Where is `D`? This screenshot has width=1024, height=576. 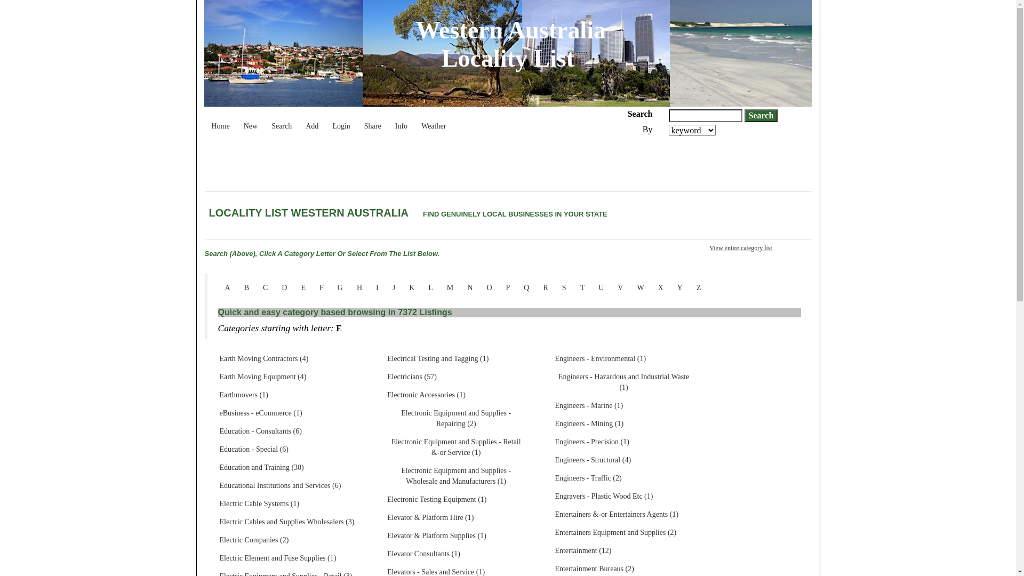 D is located at coordinates (284, 288).